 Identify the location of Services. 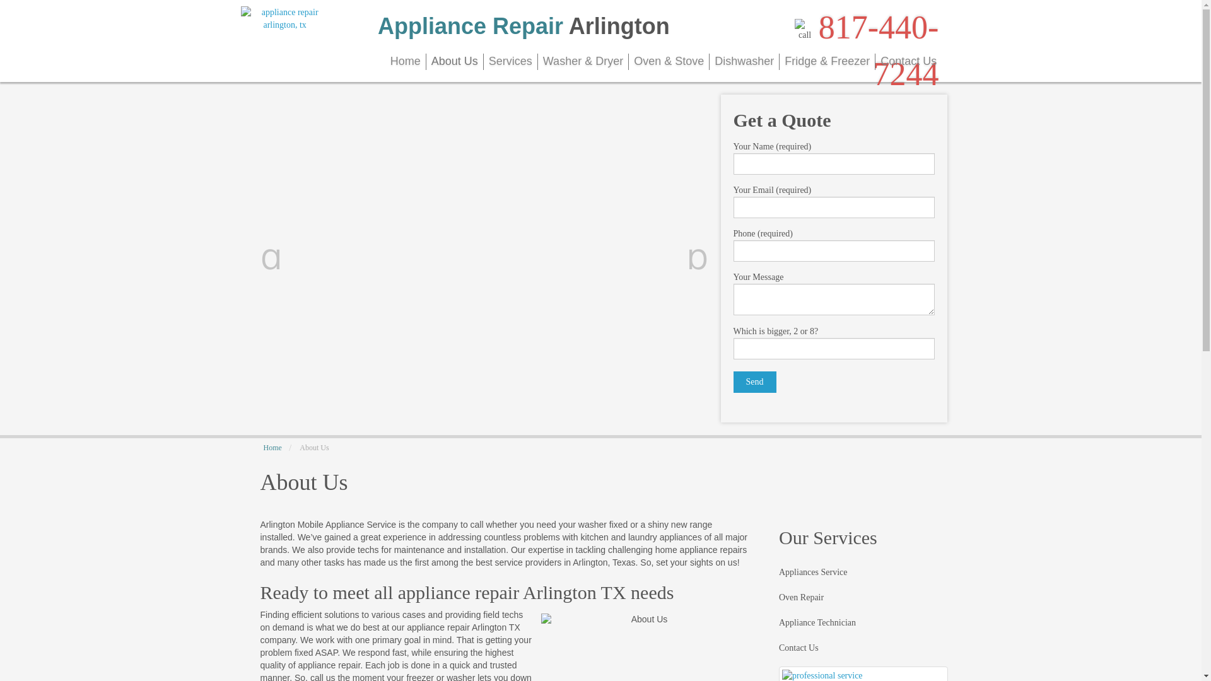
(510, 62).